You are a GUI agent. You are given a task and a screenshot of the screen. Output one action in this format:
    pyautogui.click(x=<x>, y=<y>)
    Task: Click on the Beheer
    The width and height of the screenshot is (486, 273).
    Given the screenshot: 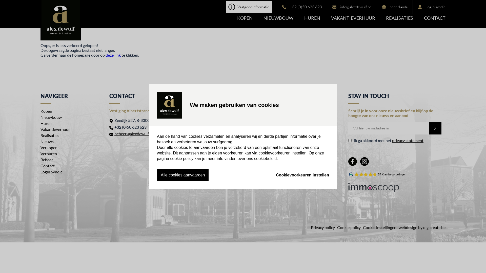 What is the action you would take?
    pyautogui.click(x=47, y=160)
    